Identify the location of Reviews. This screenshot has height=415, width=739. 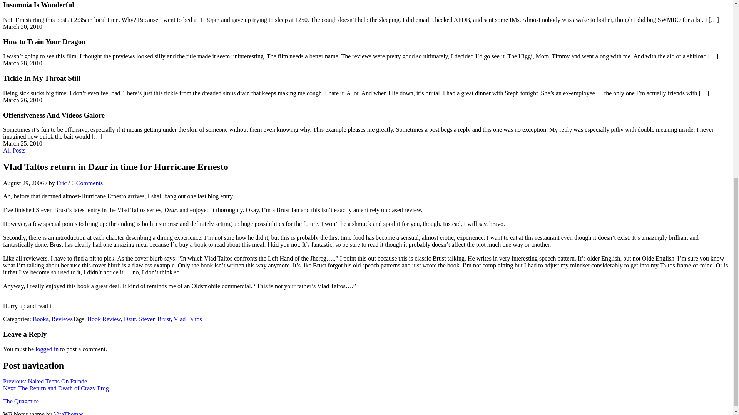
(62, 319).